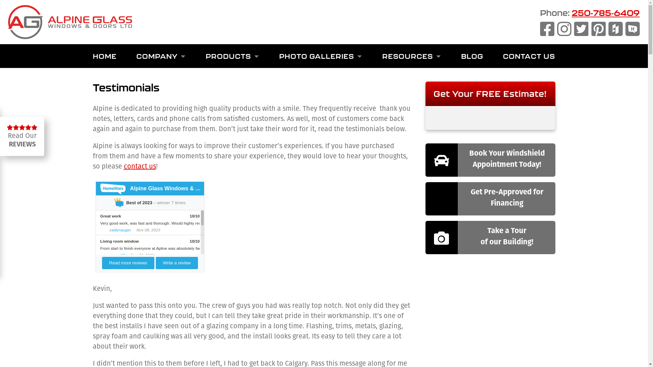  I want to click on CONTACT US, so click(529, 56).